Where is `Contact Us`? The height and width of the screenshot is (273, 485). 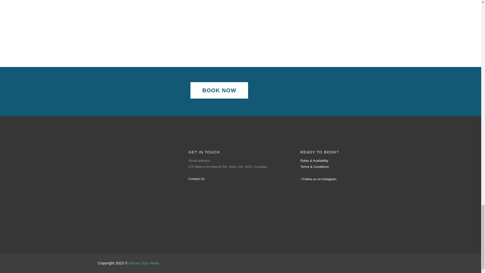 Contact Us is located at coordinates (197, 178).